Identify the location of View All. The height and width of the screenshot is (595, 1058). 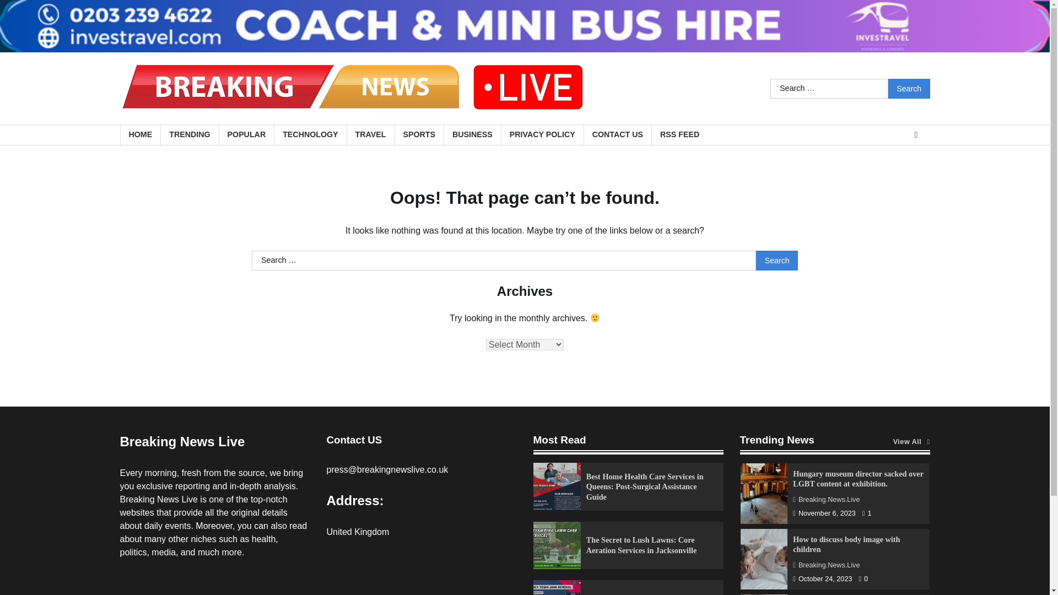
(911, 442).